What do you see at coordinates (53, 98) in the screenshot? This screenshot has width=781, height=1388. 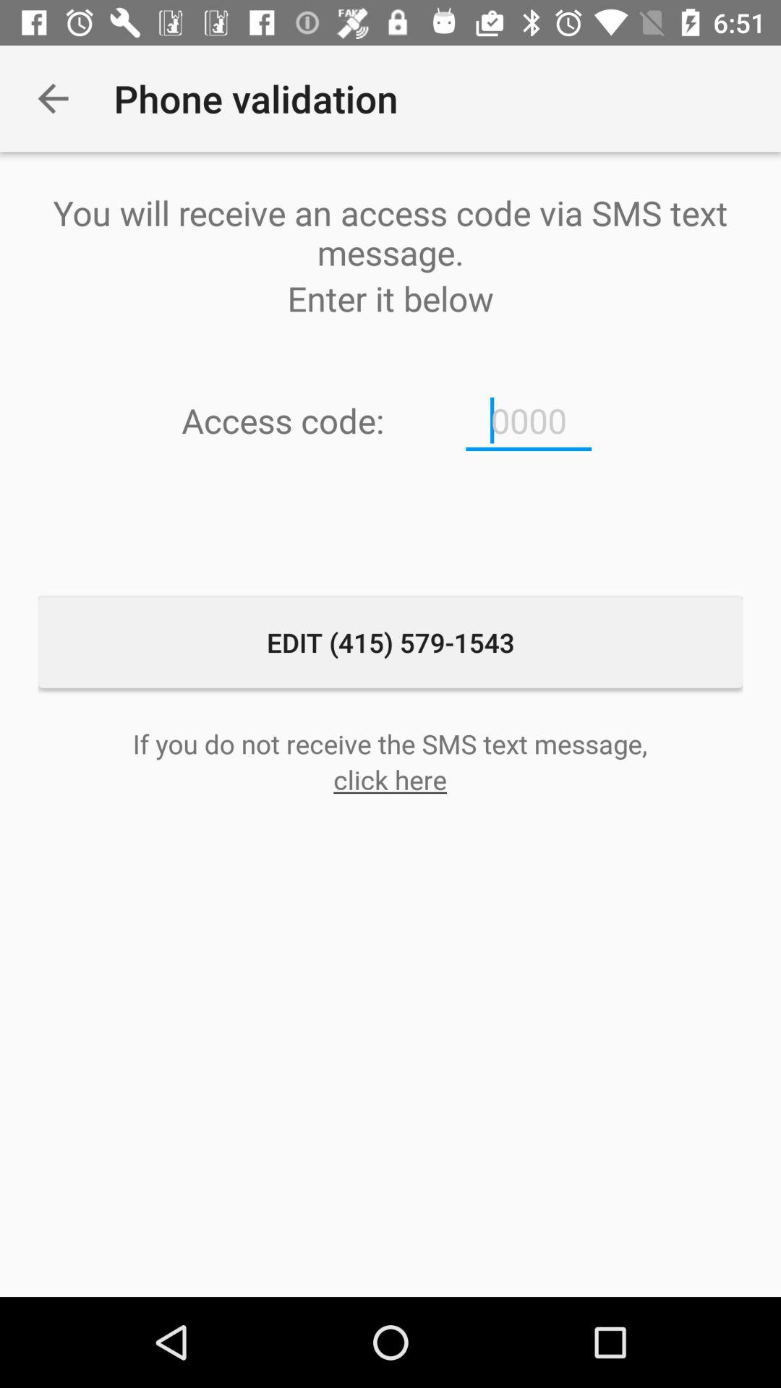 I see `turn on the icon next to phone validation icon` at bounding box center [53, 98].